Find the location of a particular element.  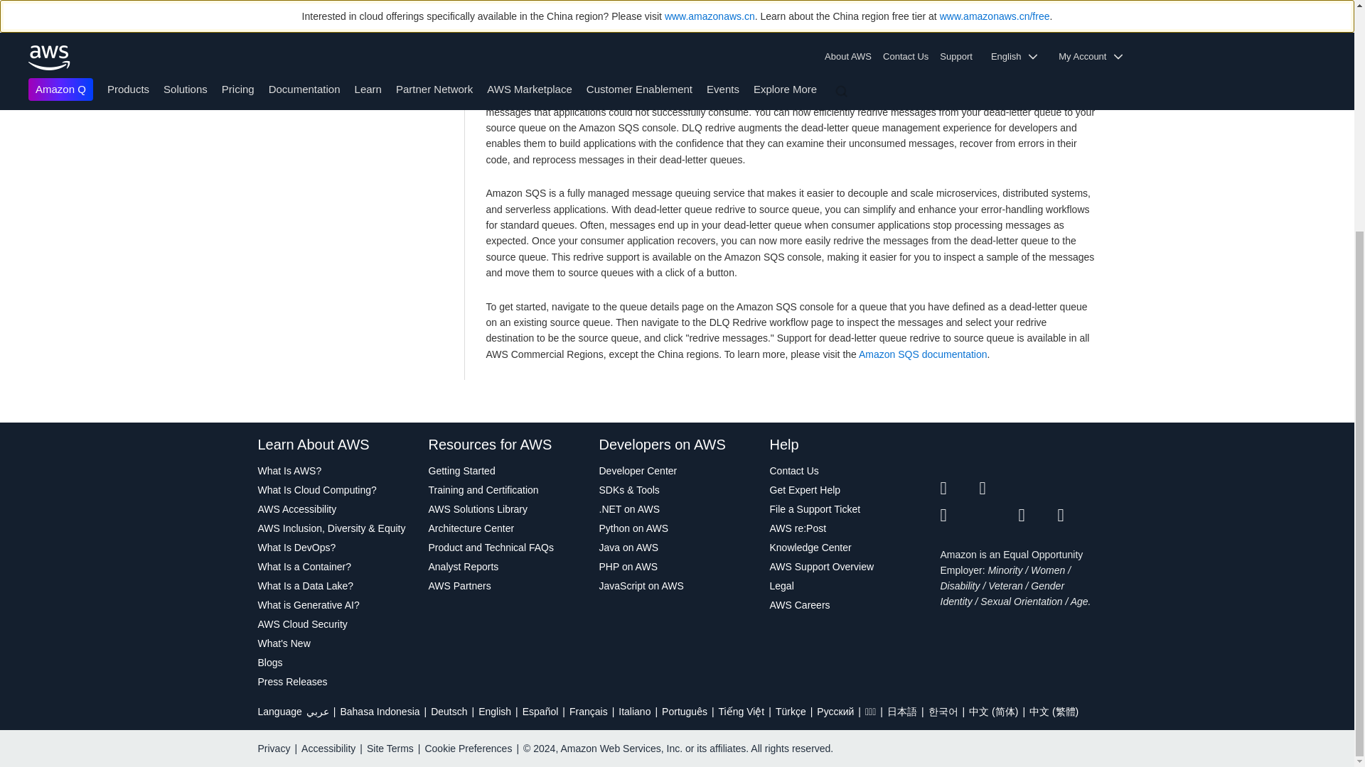

Podcast is located at coordinates (1037, 515).